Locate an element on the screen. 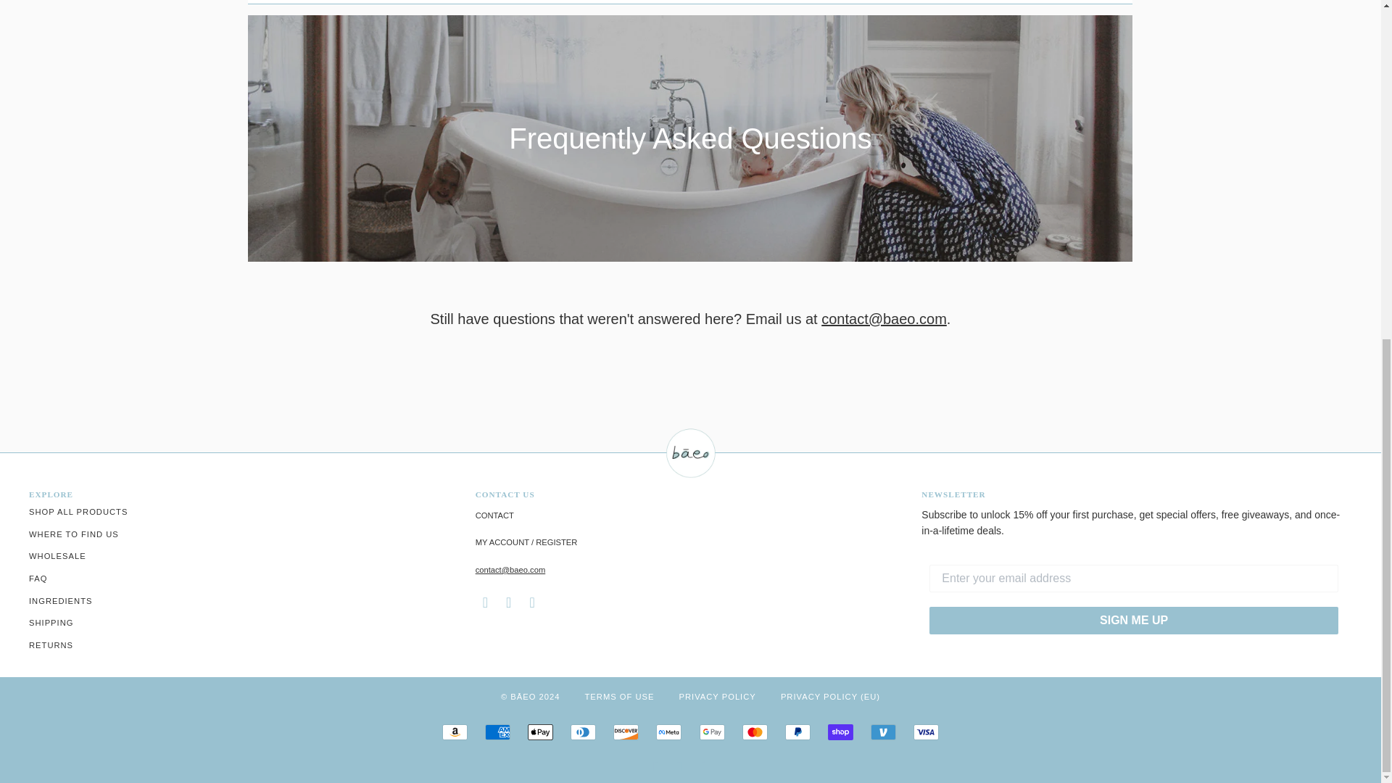 The height and width of the screenshot is (783, 1392). DINERS CLUB is located at coordinates (583, 732).